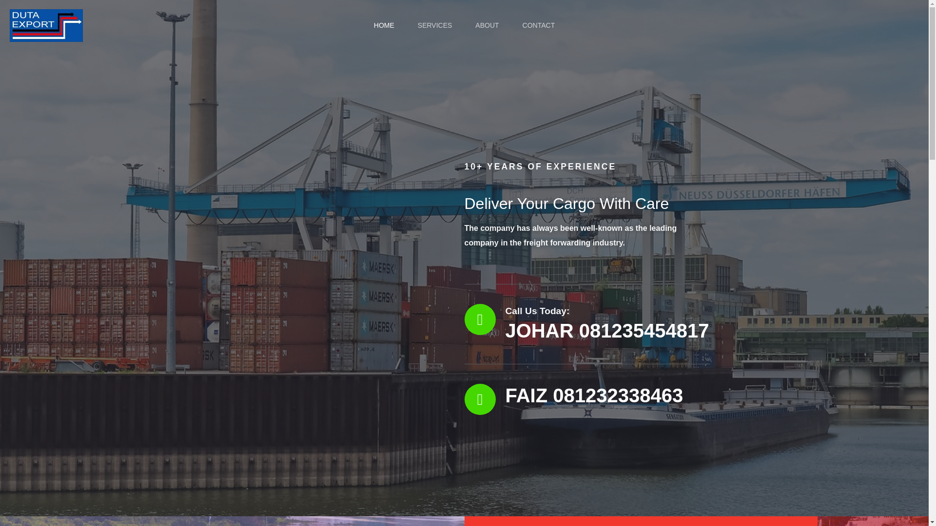 The width and height of the screenshot is (936, 526). I want to click on CONTACT, so click(539, 25).